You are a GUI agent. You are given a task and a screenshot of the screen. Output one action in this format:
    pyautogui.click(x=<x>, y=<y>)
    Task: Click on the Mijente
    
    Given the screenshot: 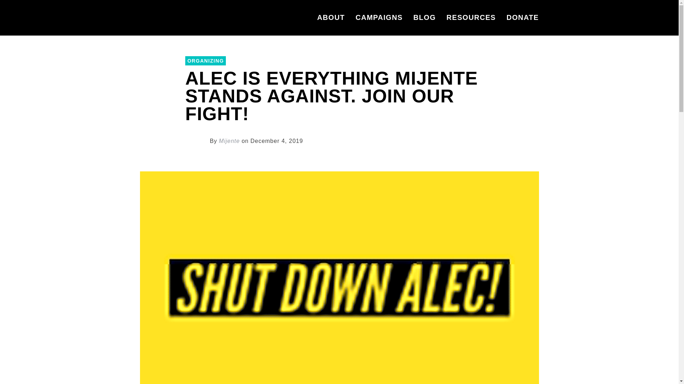 What is the action you would take?
    pyautogui.click(x=229, y=141)
    